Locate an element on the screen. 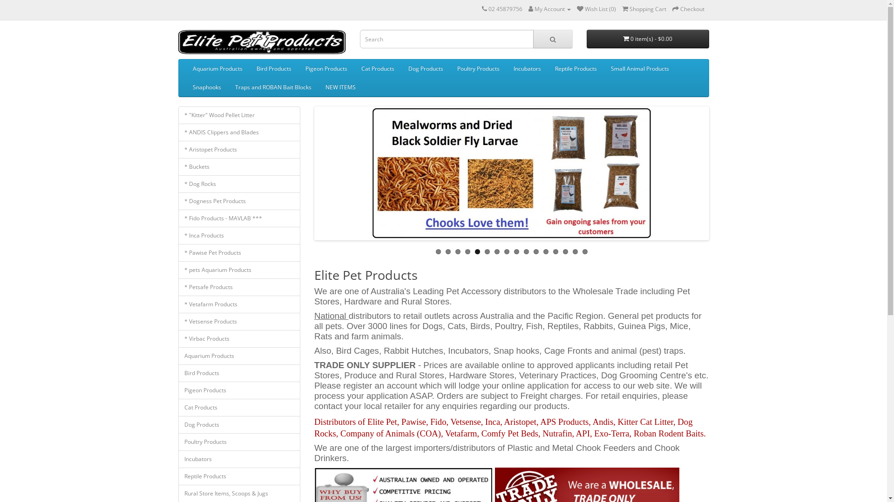 The image size is (894, 502). * ANDIS Clippers and Blades is located at coordinates (239, 132).